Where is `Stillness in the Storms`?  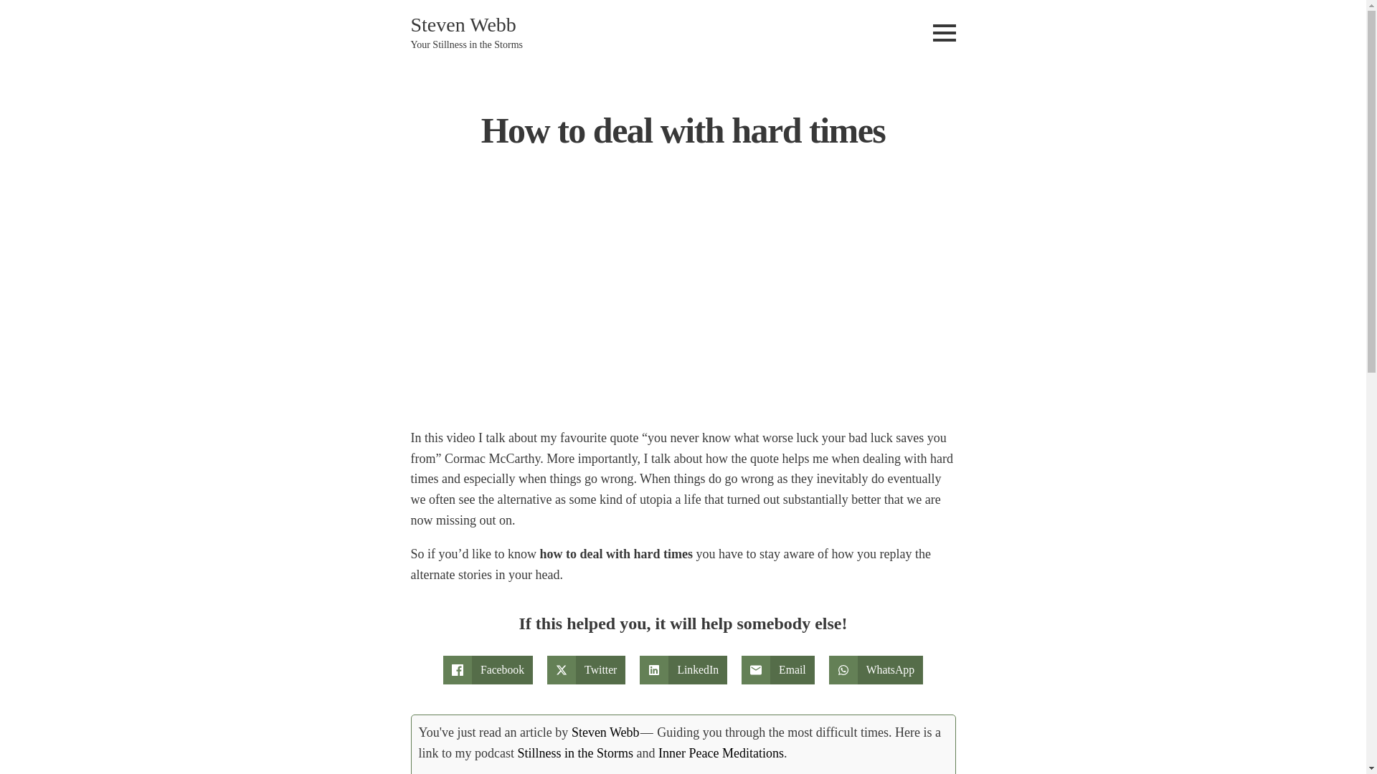
Stillness in the Storms is located at coordinates (575, 752).